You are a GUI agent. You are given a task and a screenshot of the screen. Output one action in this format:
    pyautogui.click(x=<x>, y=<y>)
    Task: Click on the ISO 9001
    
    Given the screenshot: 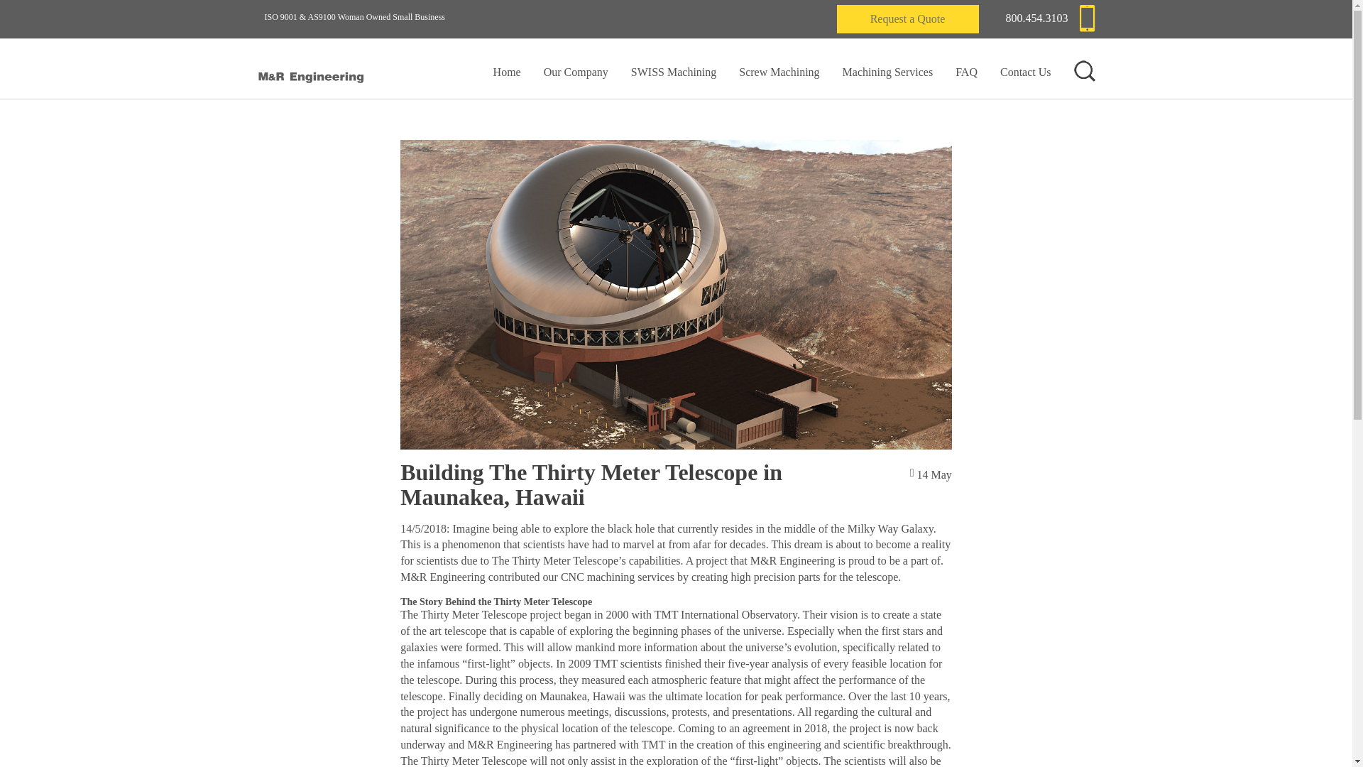 What is the action you would take?
    pyautogui.click(x=280, y=17)
    